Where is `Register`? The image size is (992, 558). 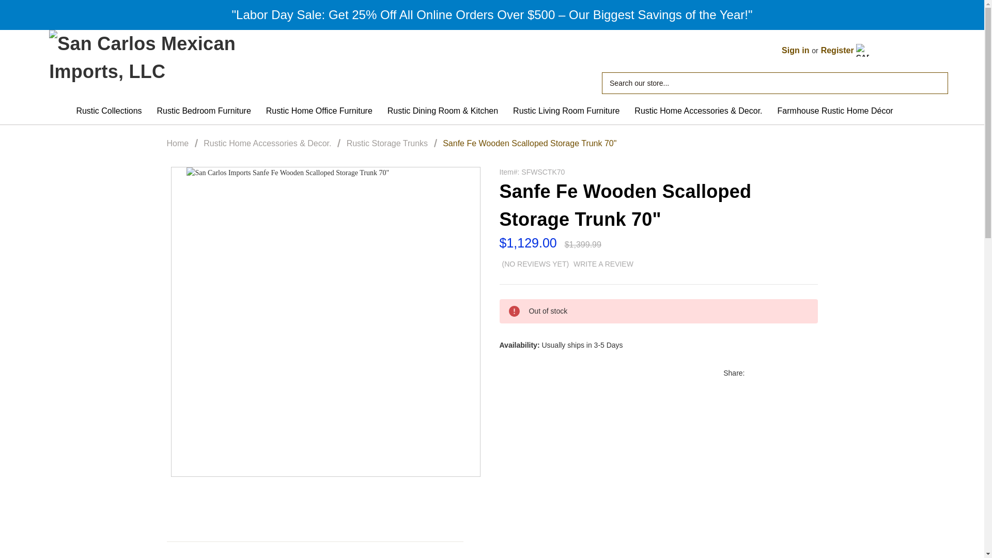 Register is located at coordinates (838, 51).